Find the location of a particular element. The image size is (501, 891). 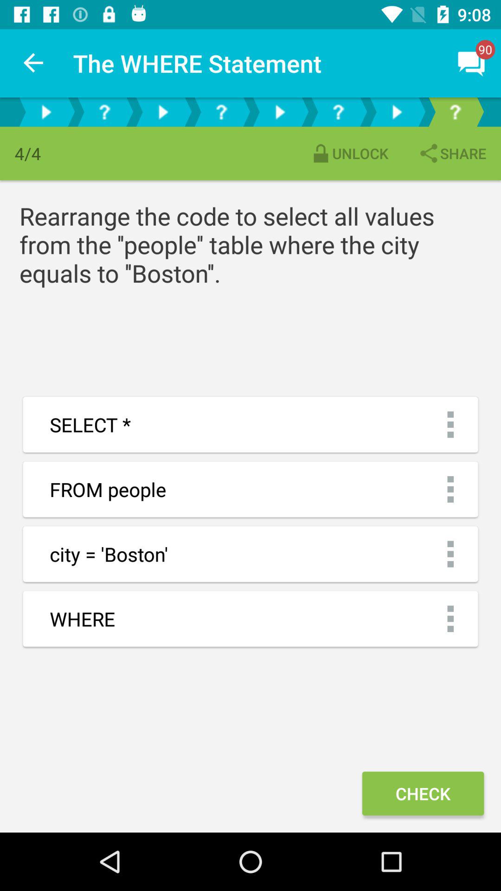

turn on icon above the rearrange the code item is located at coordinates (349, 153).